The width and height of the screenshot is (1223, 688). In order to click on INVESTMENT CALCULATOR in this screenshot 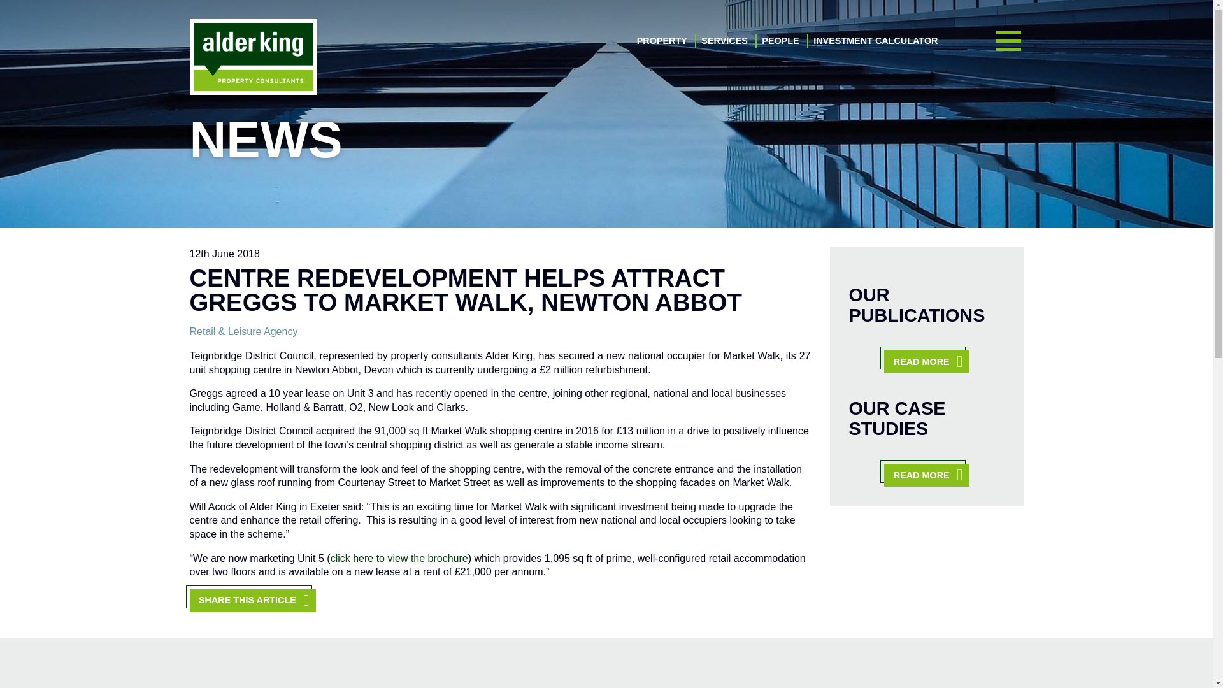, I will do `click(875, 41)`.